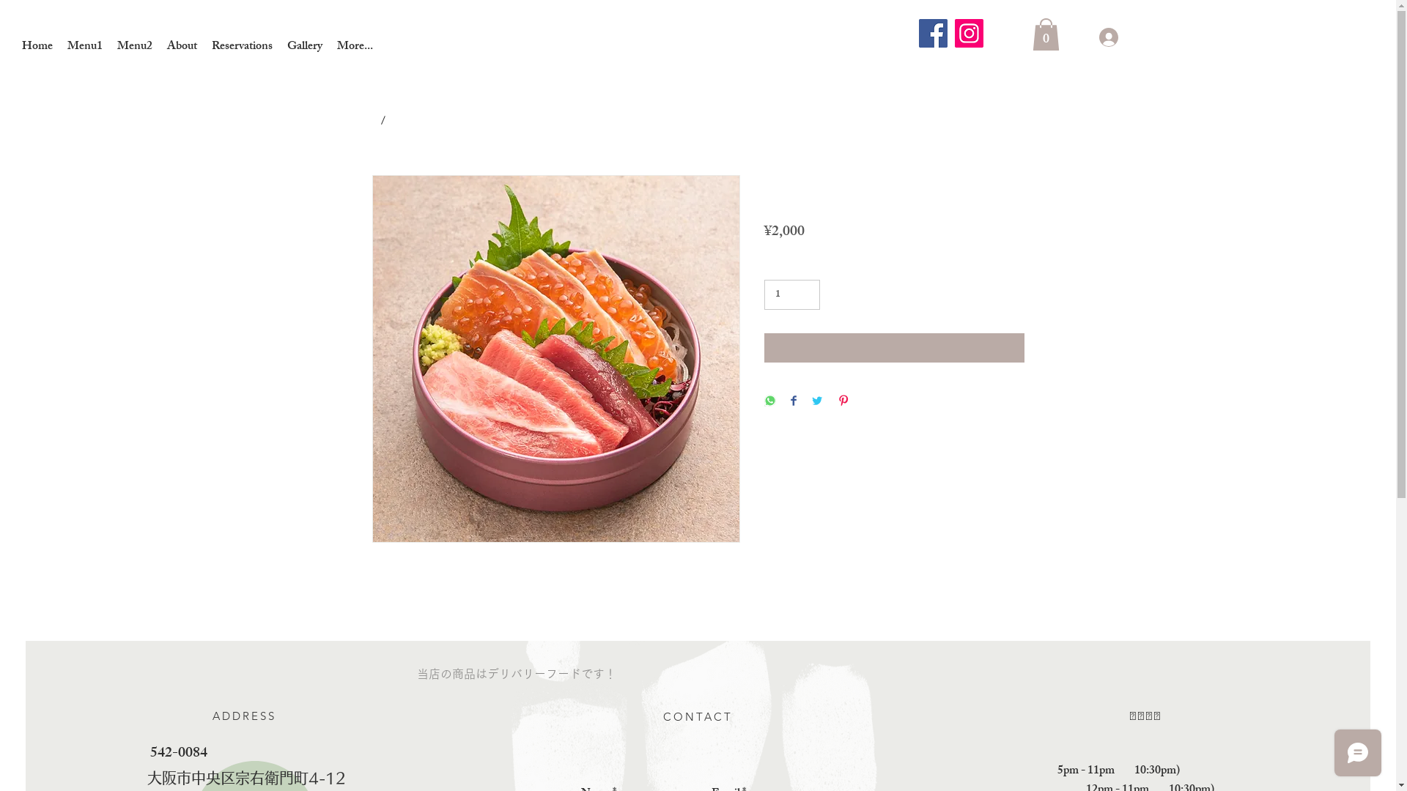 This screenshot has height=791, width=1407. What do you see at coordinates (242, 47) in the screenshot?
I see `Reservations` at bounding box center [242, 47].